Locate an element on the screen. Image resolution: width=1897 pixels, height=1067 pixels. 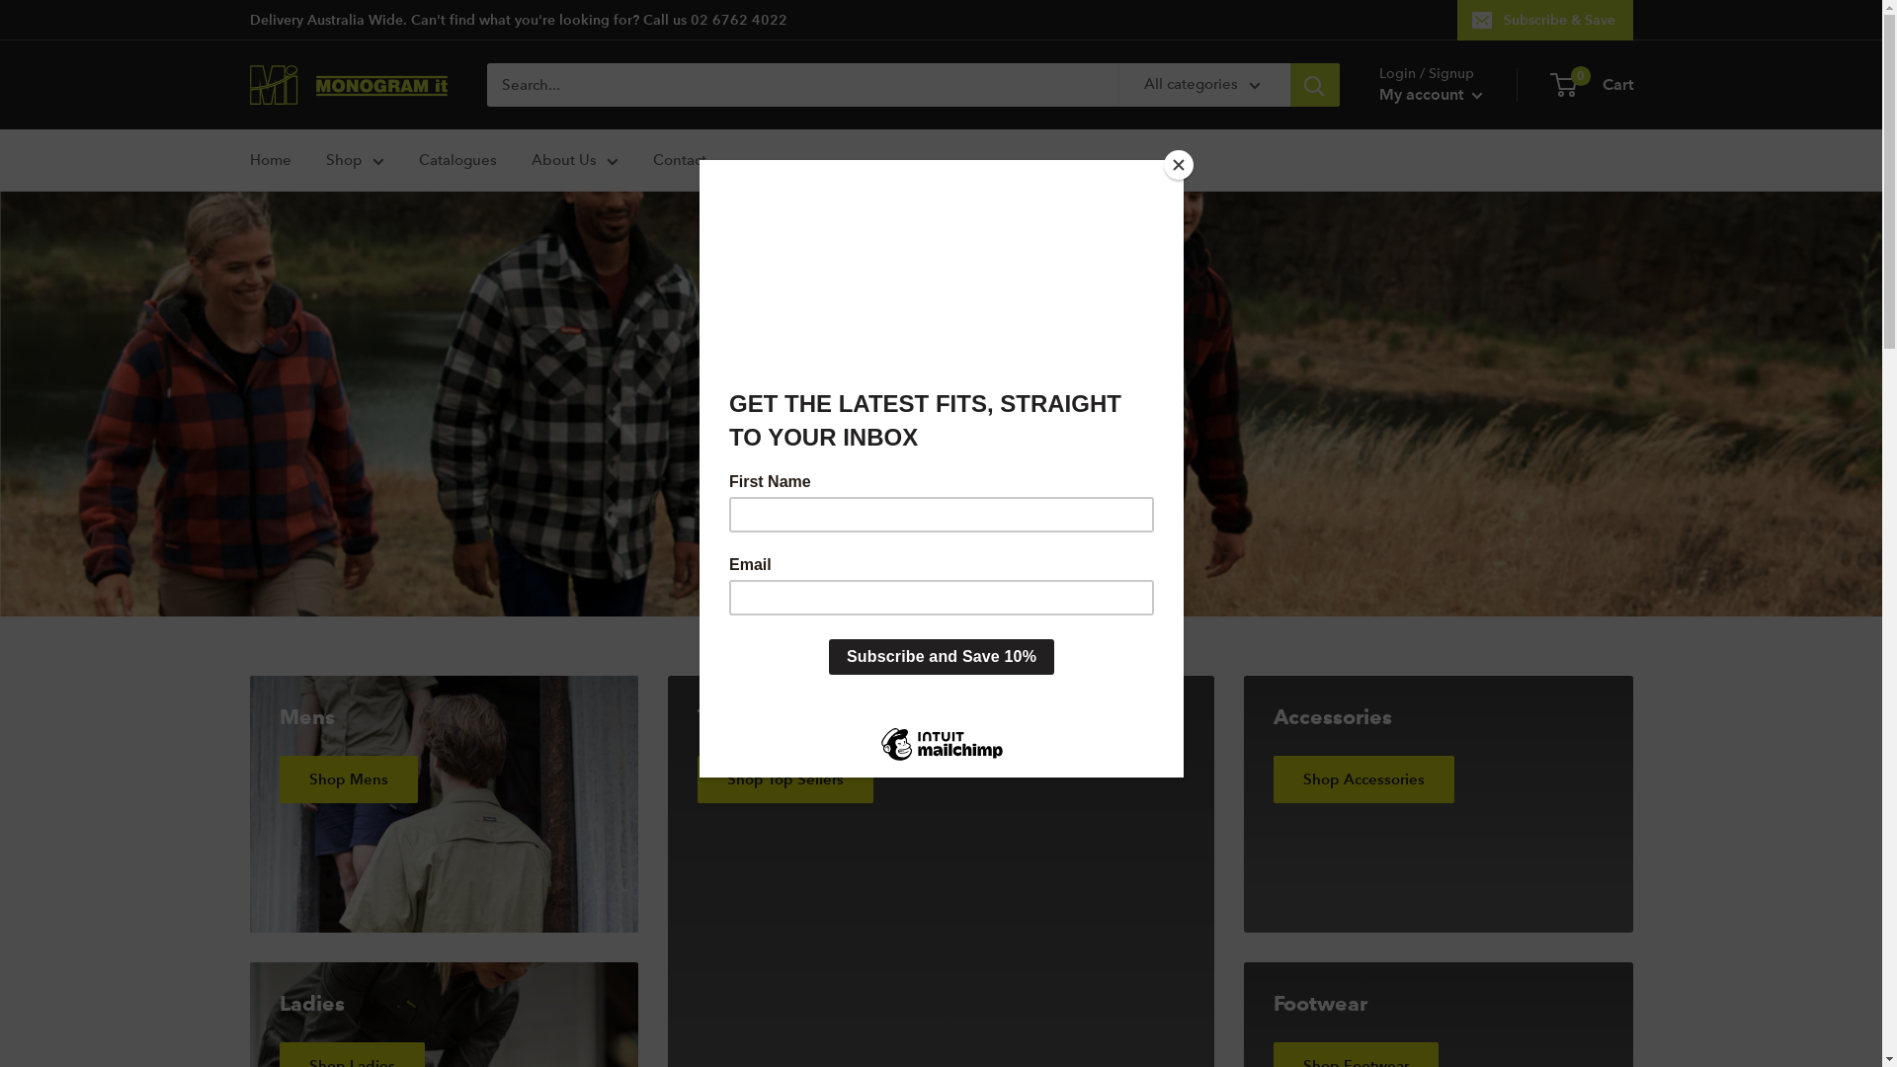
Mens
Shop Mens is located at coordinates (443, 804).